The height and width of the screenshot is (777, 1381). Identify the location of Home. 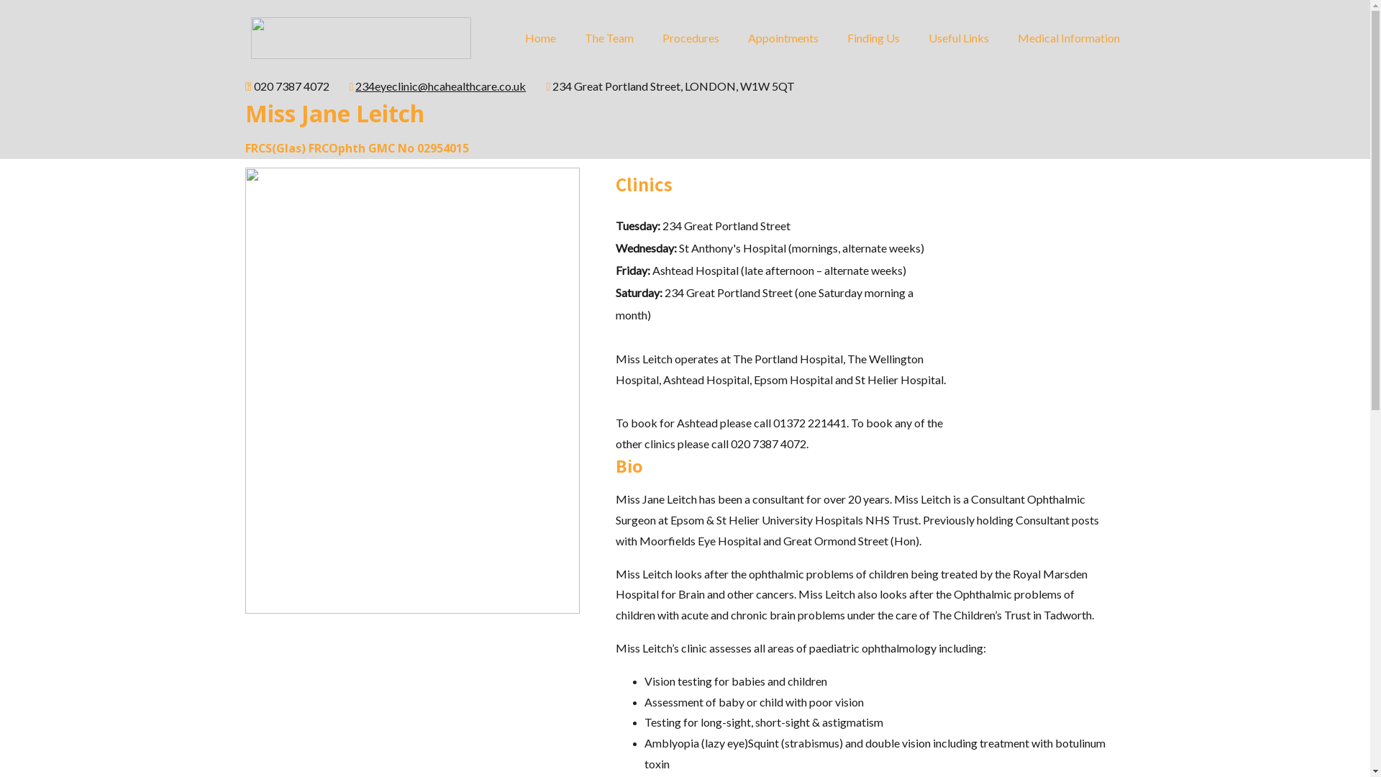
(541, 38).